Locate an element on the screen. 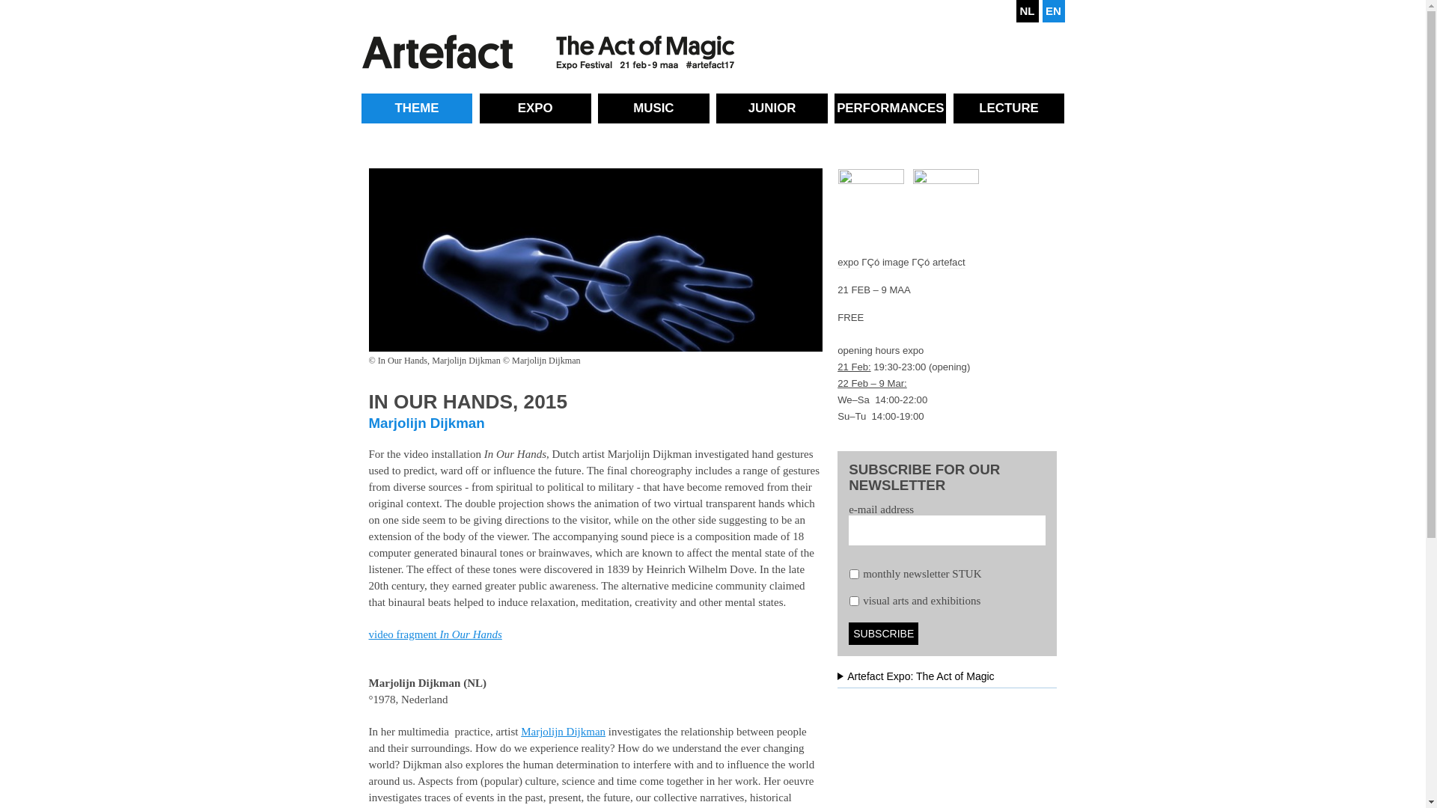 The image size is (1437, 808). Marjolijn Dijkman is located at coordinates (563, 732).